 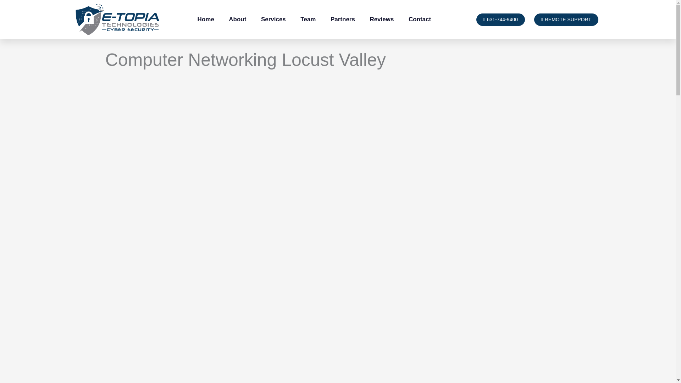 I want to click on Reviews, so click(x=382, y=19).